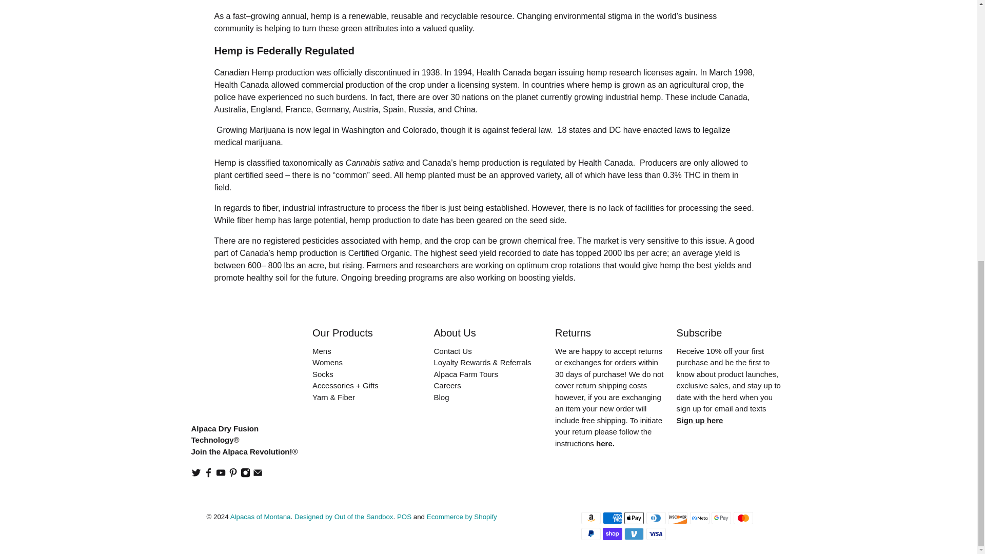 The image size is (985, 554). I want to click on Flex Shopify Theme by Out of the Sandbox, so click(344, 517).